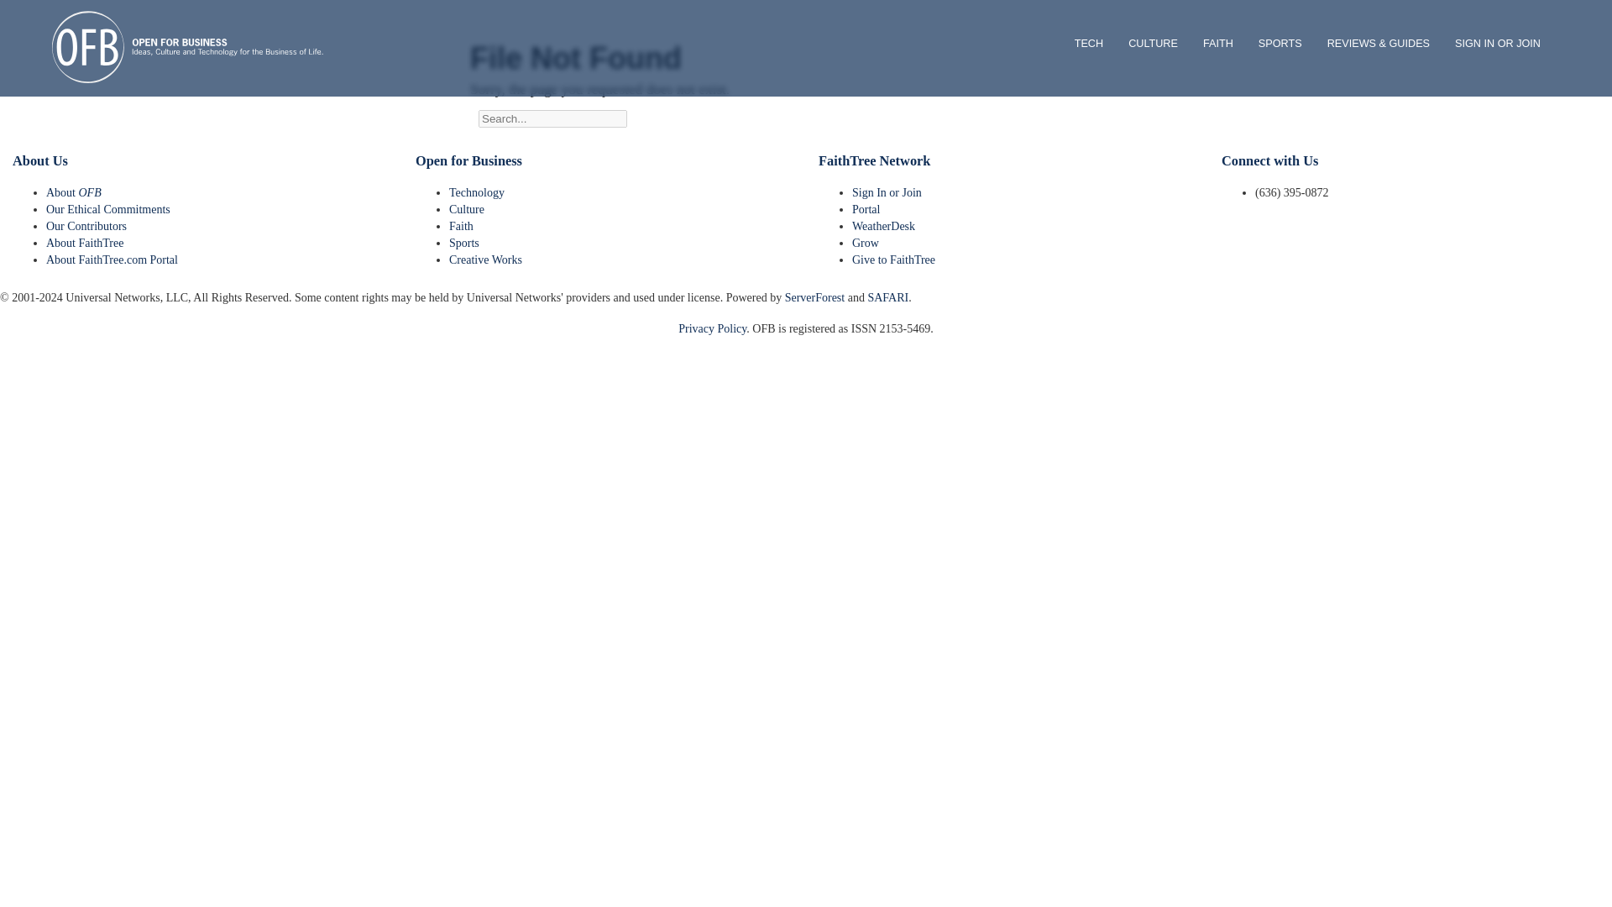 The width and height of the screenshot is (1612, 907). What do you see at coordinates (462, 226) in the screenshot?
I see `Faith` at bounding box center [462, 226].